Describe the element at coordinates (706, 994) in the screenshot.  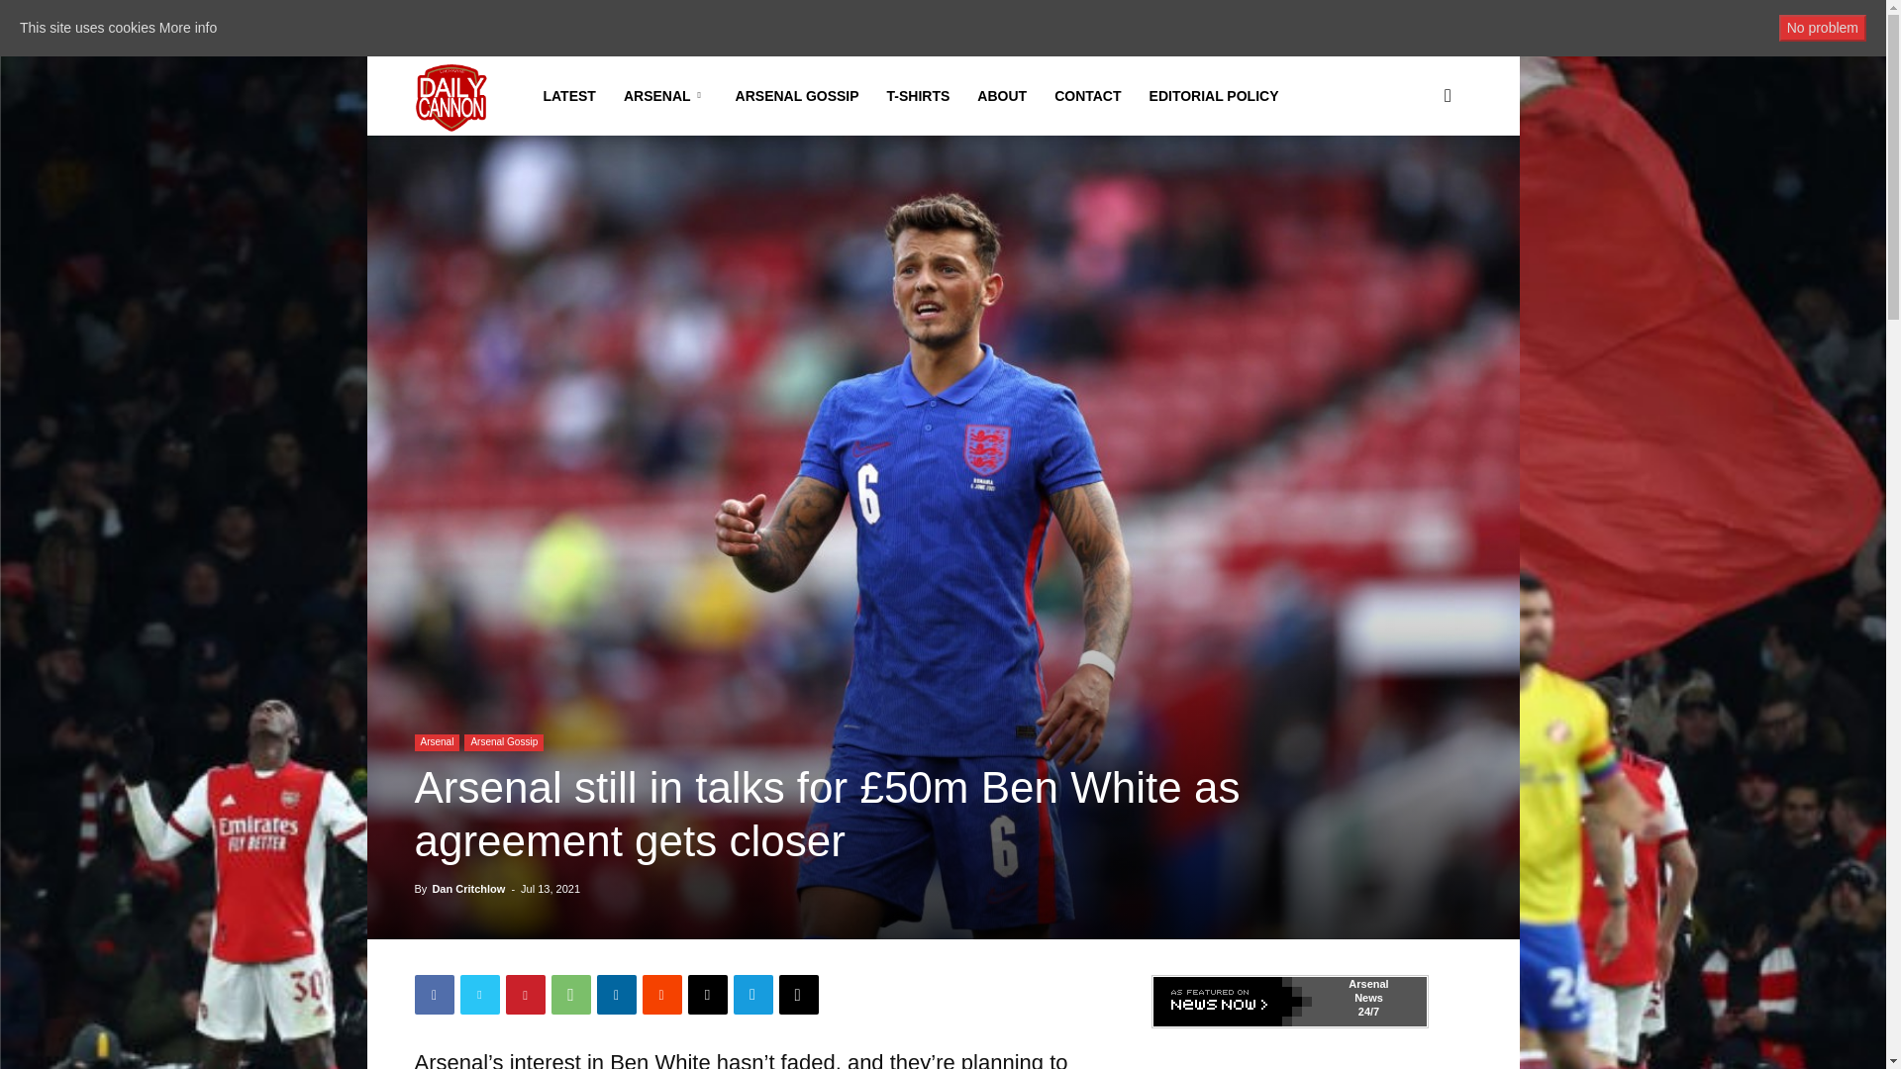
I see `Email` at that location.